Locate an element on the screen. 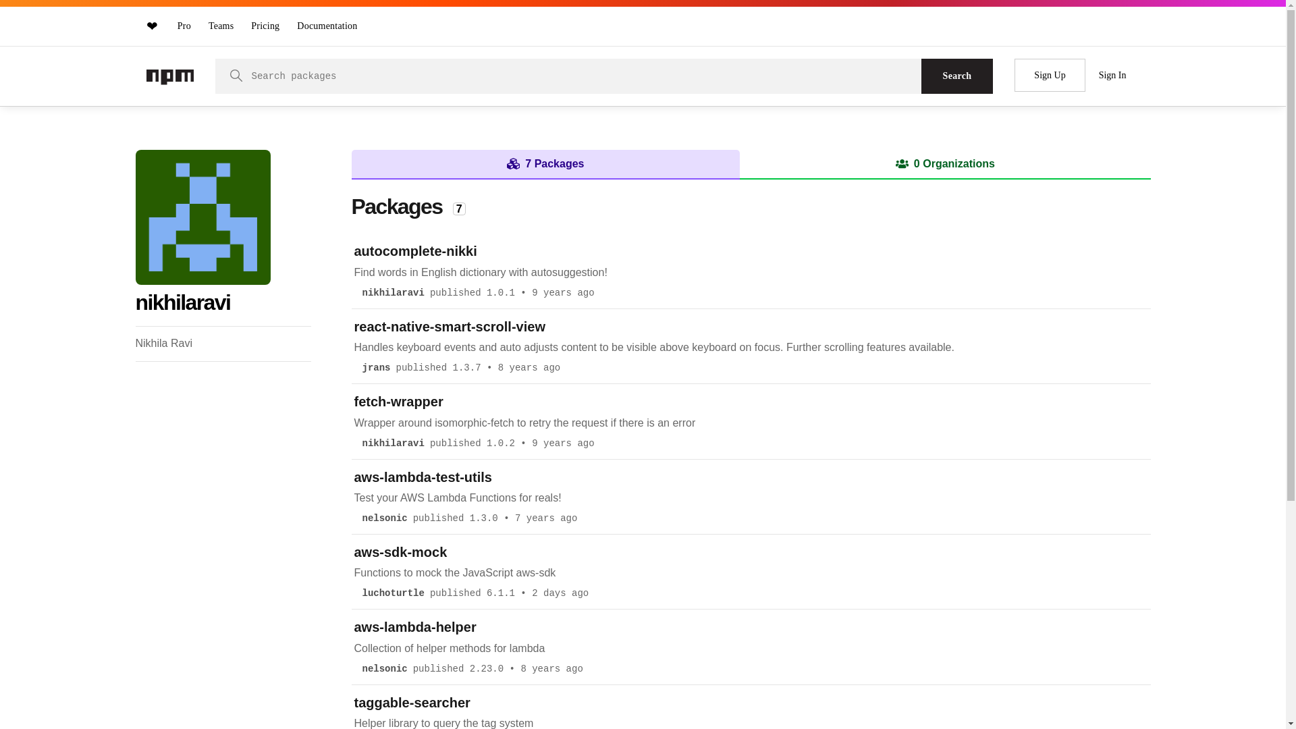  nikhilaravi is located at coordinates (393, 443).